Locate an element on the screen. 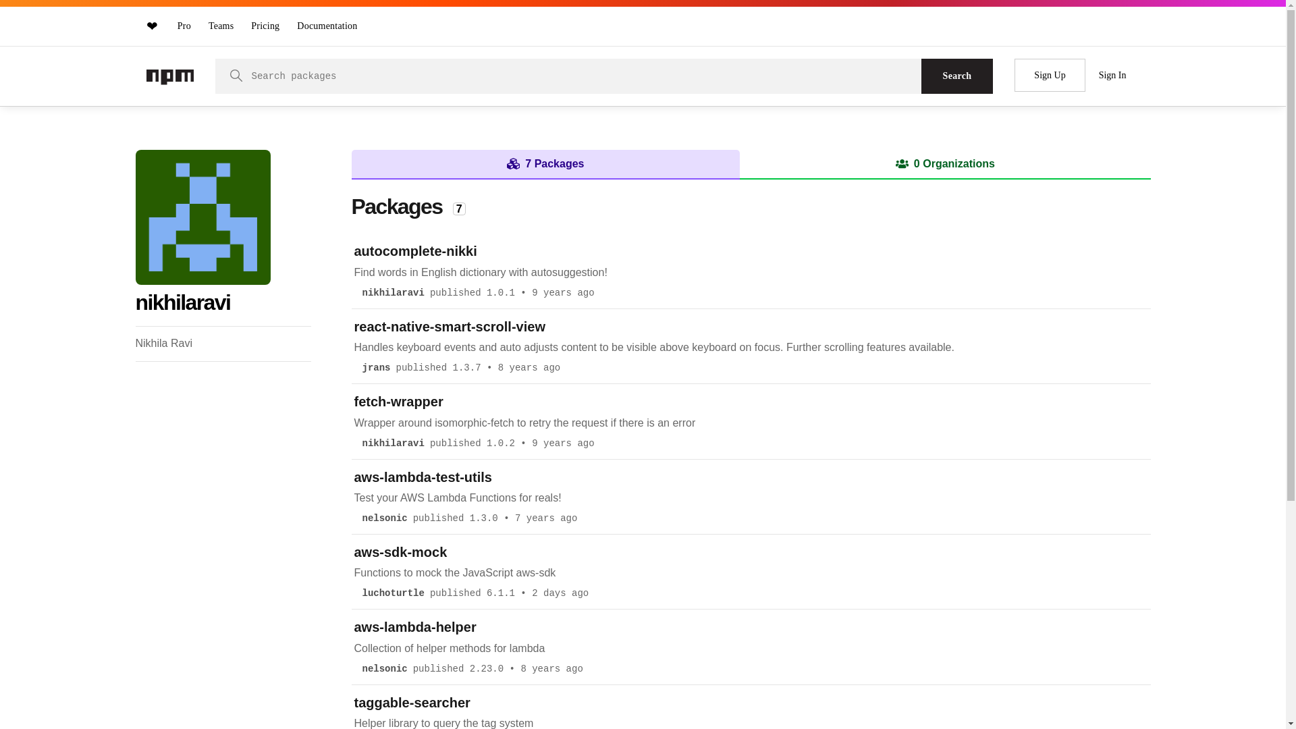  nikhilaravi is located at coordinates (393, 443).